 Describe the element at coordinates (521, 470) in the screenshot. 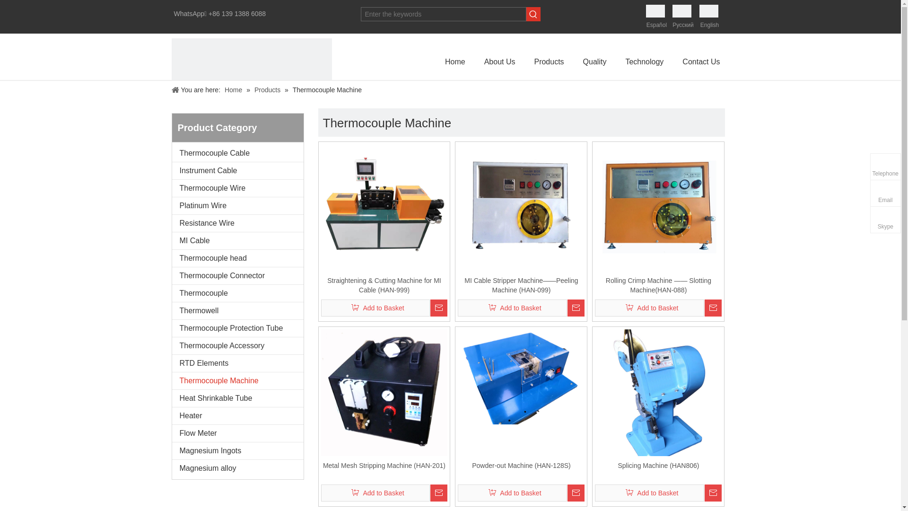

I see `Powder-out Machine (HAN-128S)` at that location.